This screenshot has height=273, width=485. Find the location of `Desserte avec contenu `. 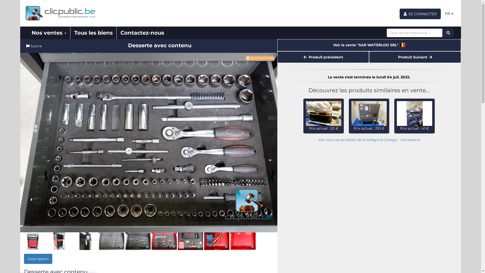

Desserte avec contenu  is located at coordinates (164, 241).